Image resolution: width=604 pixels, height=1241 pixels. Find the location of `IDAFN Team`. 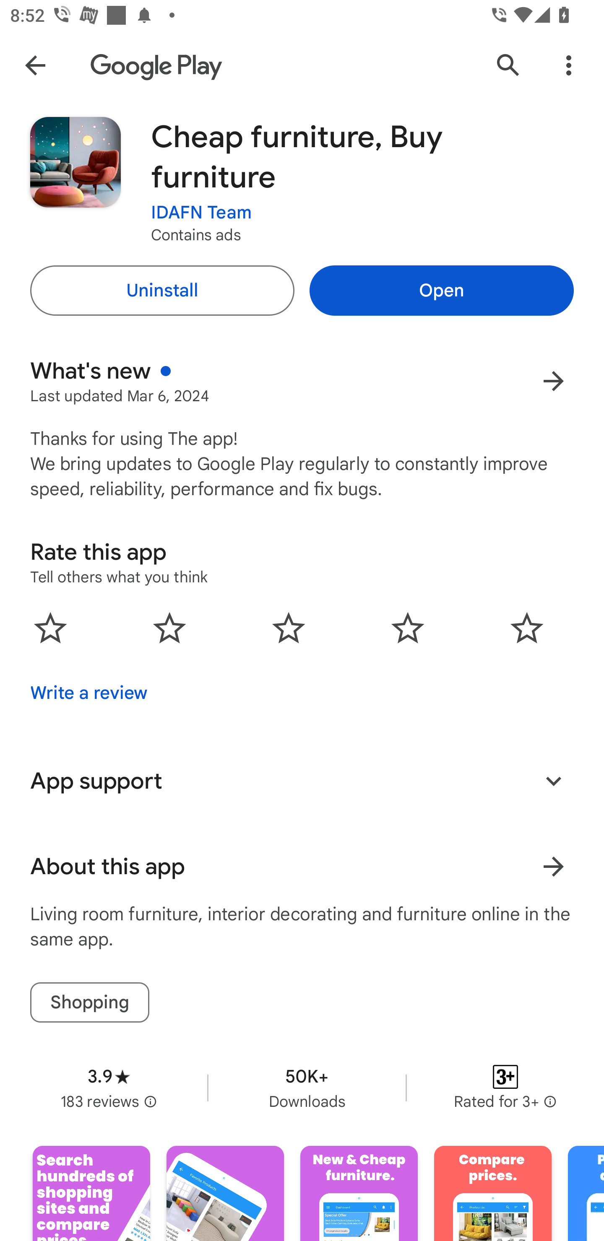

IDAFN Team is located at coordinates (201, 213).